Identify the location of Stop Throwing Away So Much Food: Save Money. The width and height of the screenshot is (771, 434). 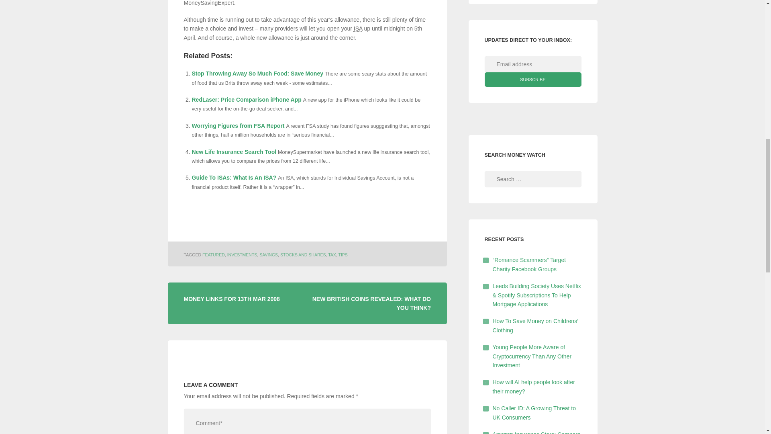
(257, 73).